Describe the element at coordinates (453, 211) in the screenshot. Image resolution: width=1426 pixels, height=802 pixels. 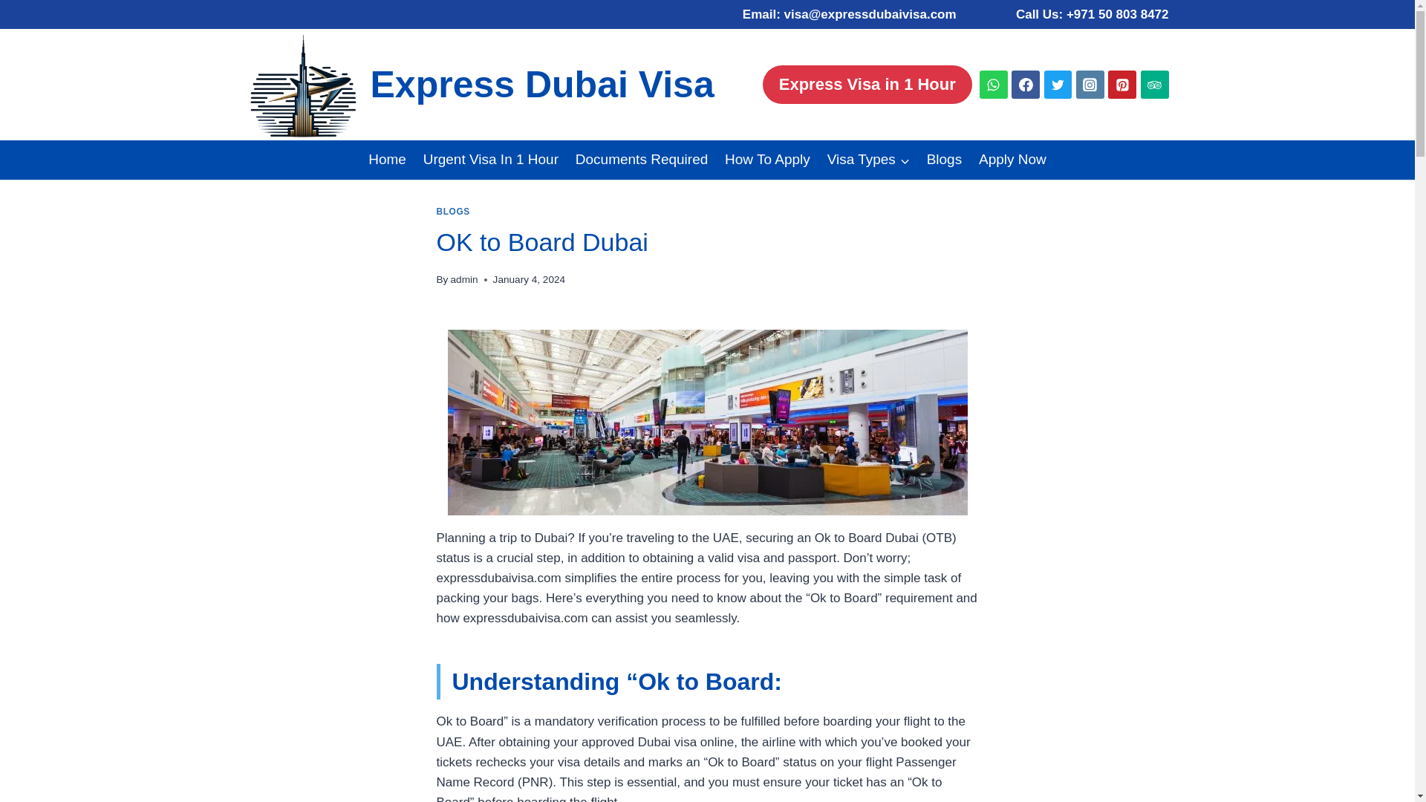
I see `BLOGS` at that location.